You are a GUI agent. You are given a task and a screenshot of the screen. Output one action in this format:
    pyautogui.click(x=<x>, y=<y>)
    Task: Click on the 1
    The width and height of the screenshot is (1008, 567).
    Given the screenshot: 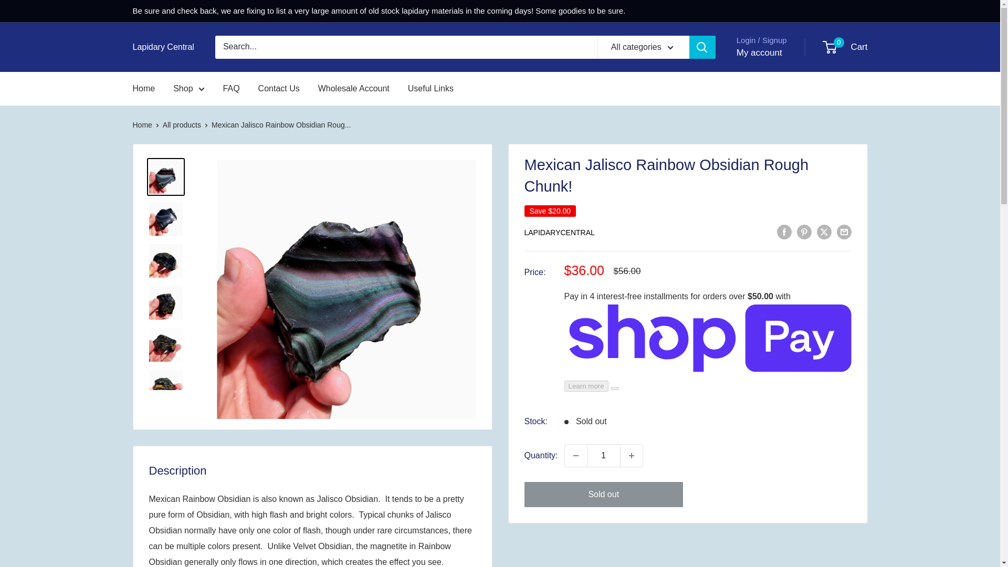 What is the action you would take?
    pyautogui.click(x=189, y=88)
    